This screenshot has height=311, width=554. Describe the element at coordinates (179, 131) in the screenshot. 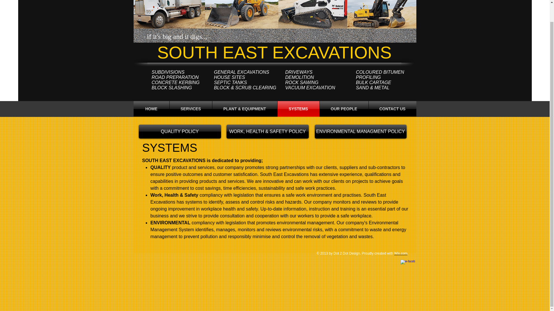

I see `QUALITY POLICY` at that location.